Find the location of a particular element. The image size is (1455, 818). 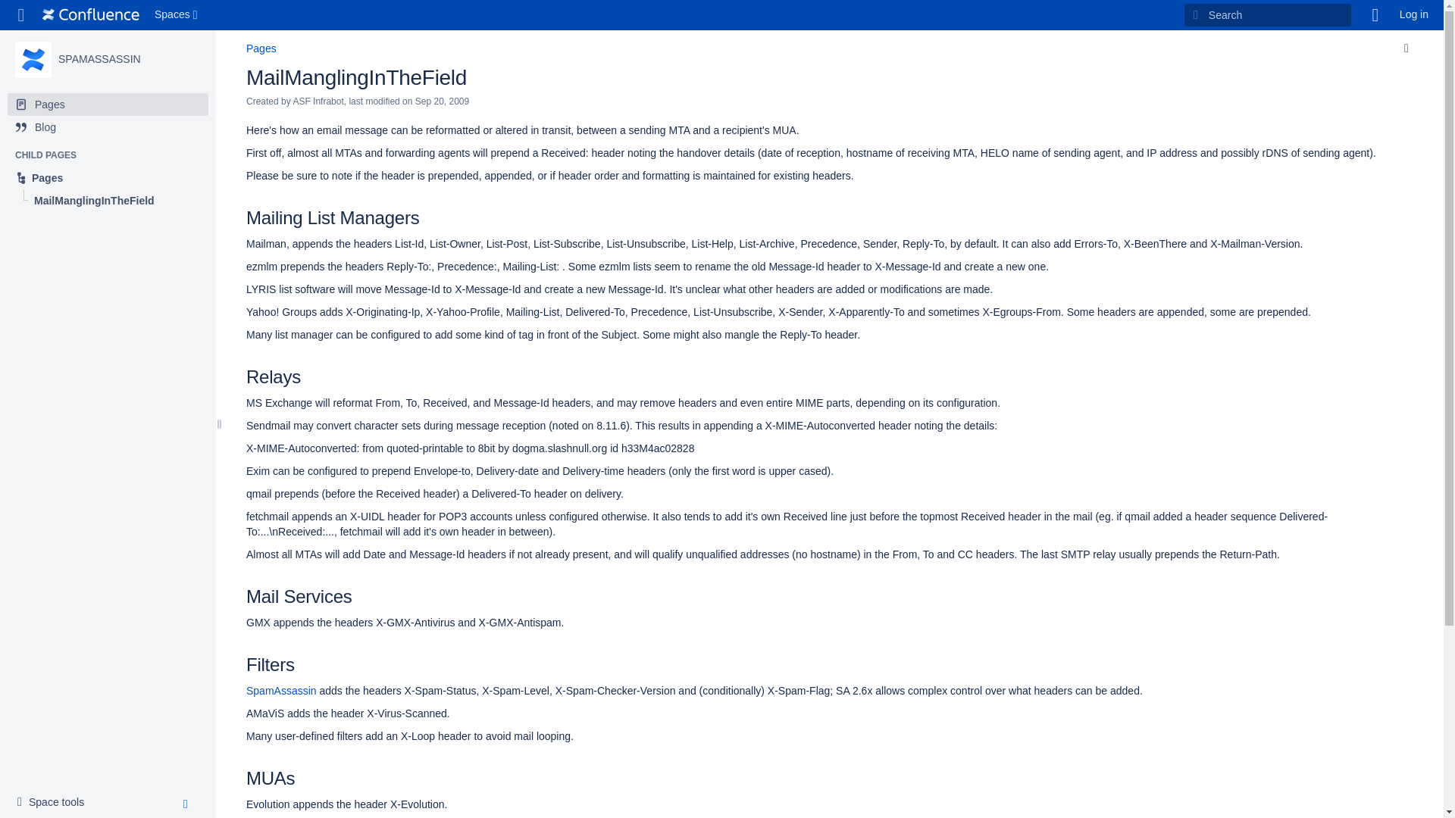

ASF Infrabot is located at coordinates (55, 803).